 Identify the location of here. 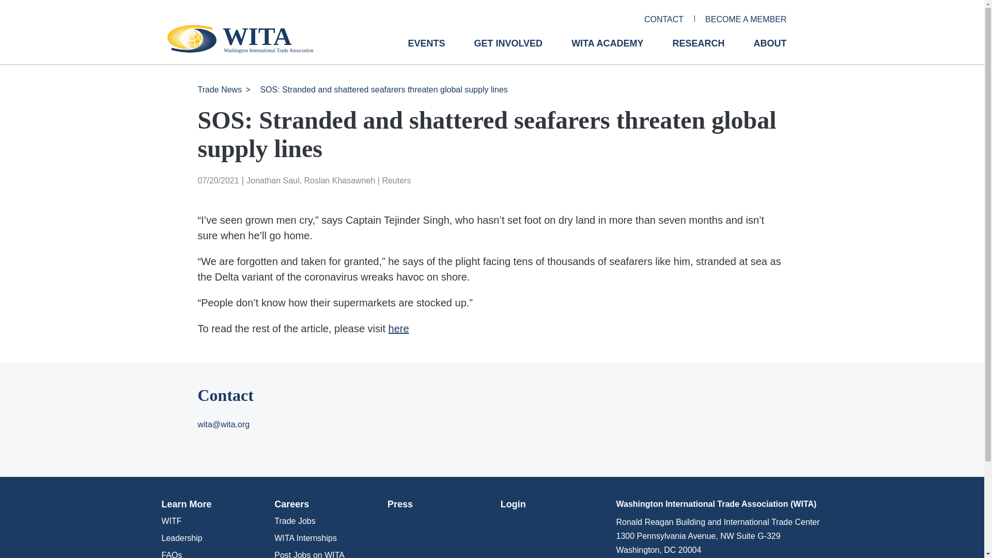
(399, 329).